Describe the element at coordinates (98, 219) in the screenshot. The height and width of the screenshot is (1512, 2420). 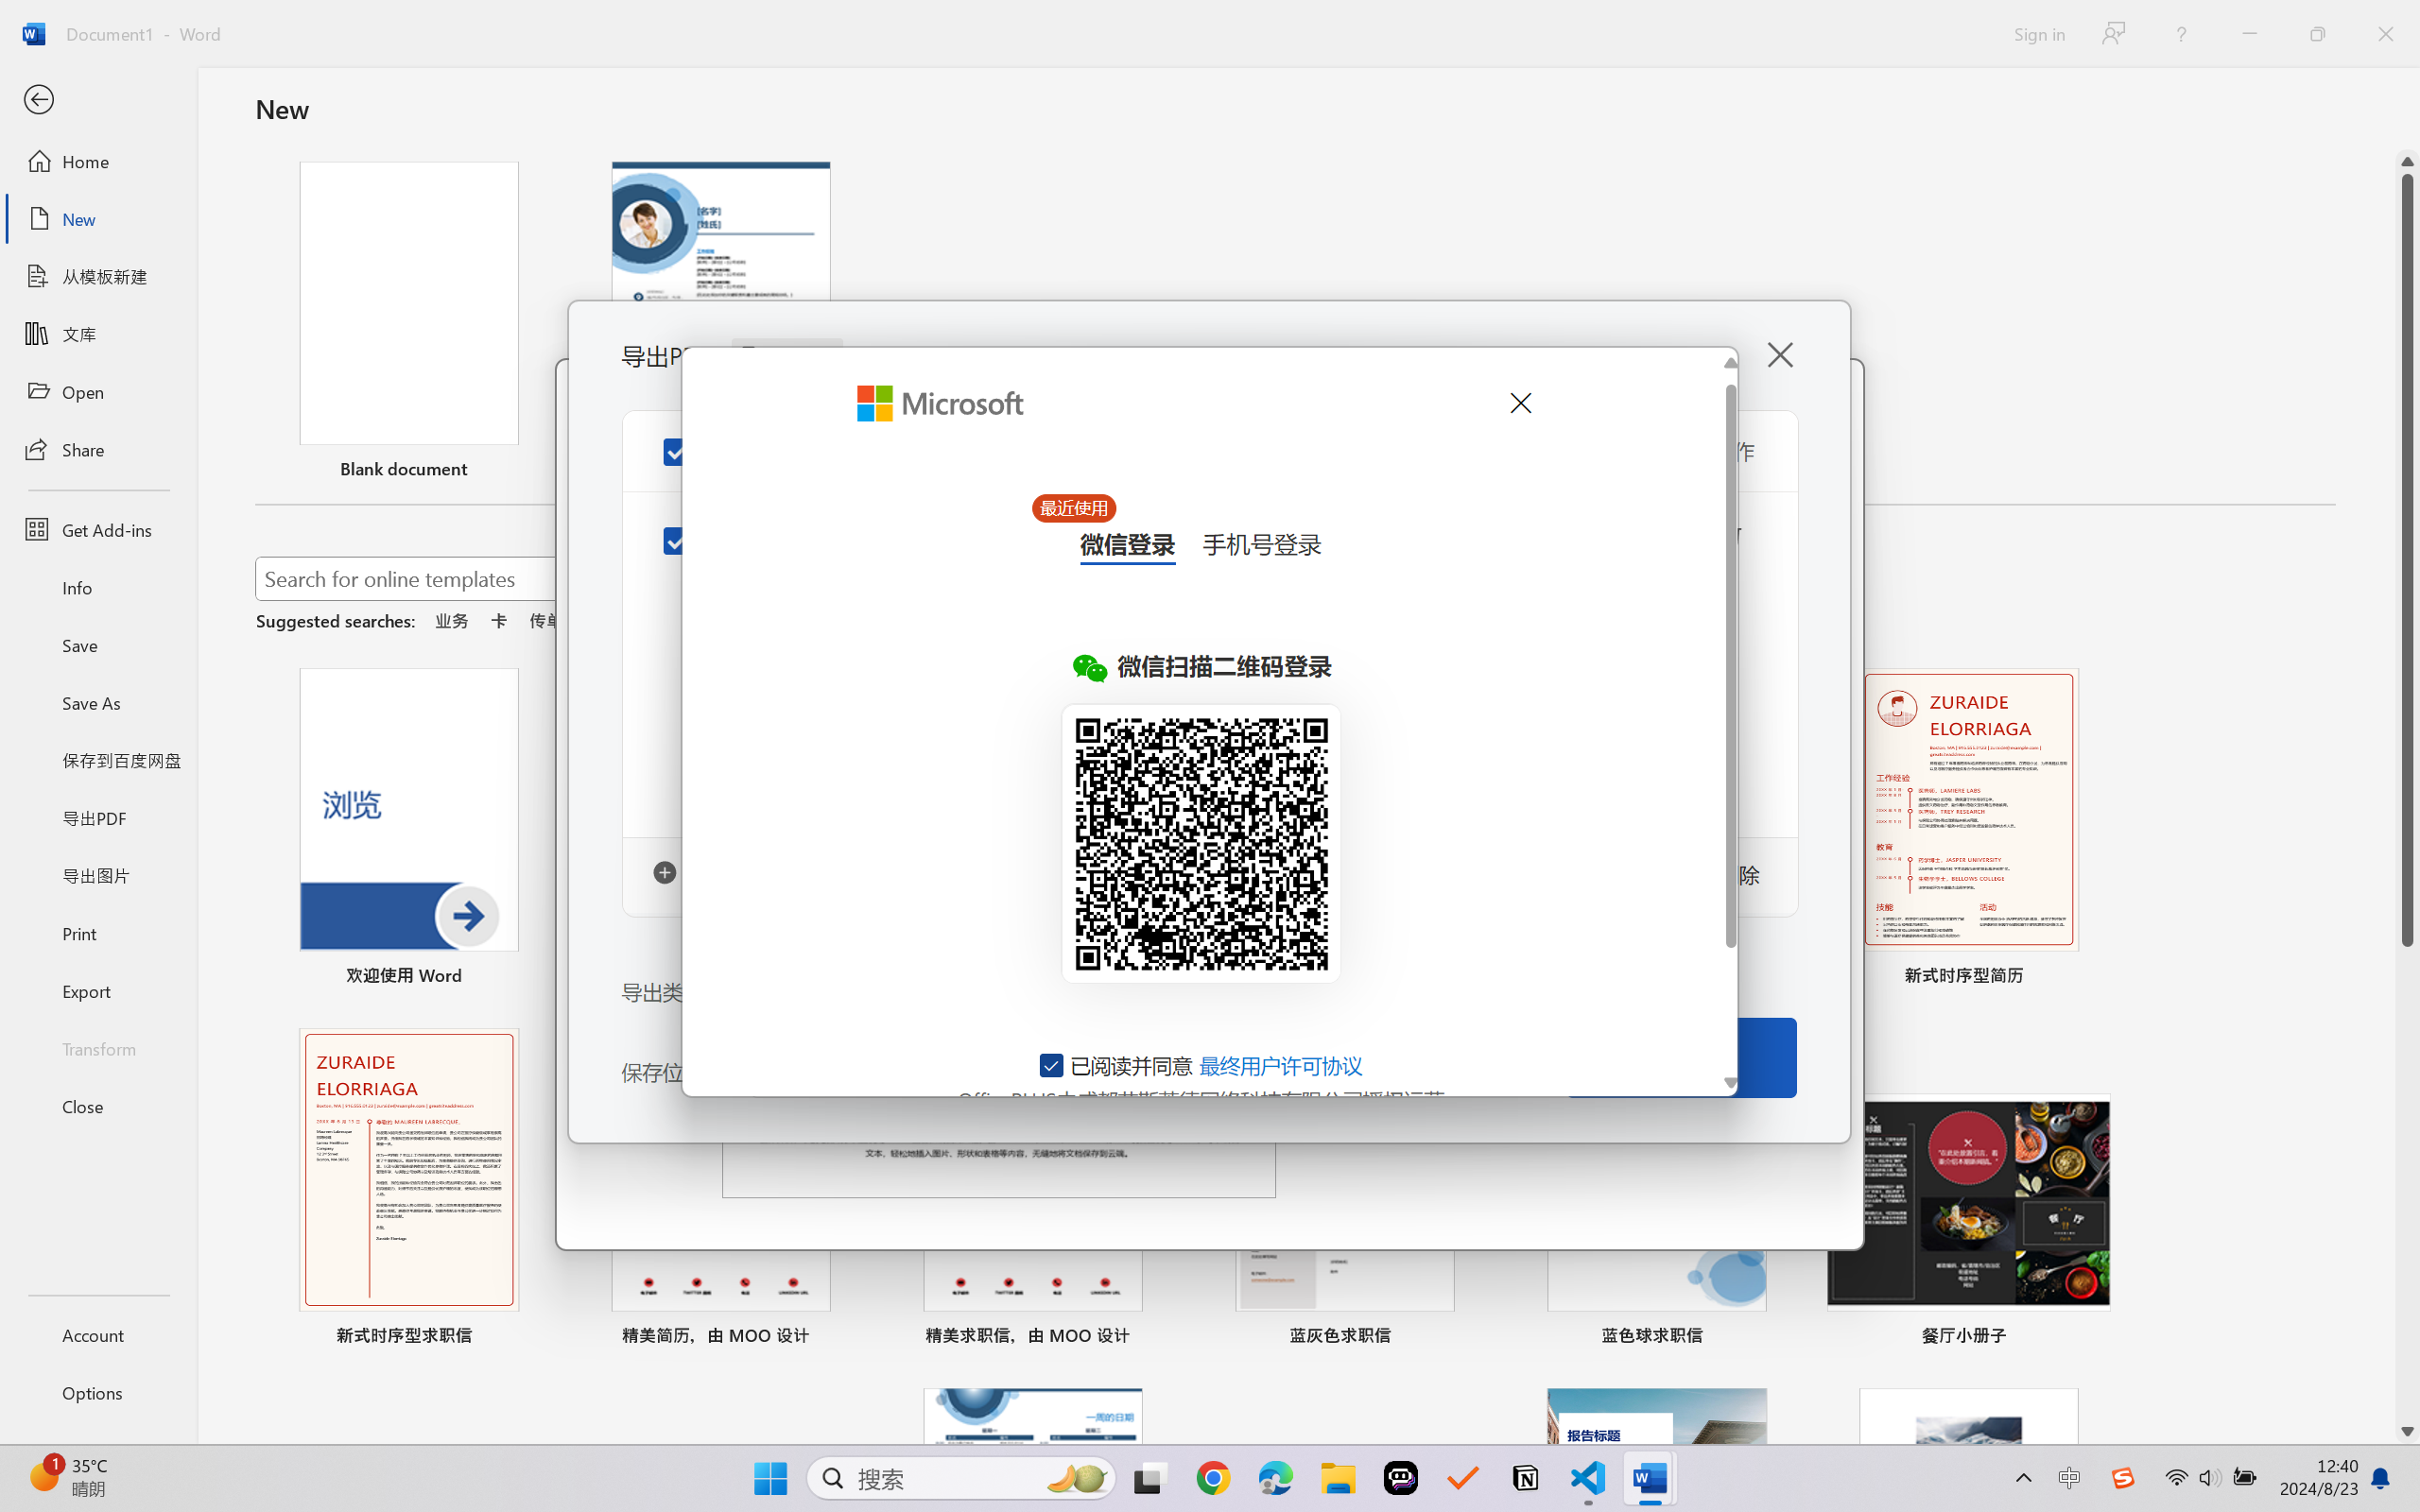
I see `New` at that location.